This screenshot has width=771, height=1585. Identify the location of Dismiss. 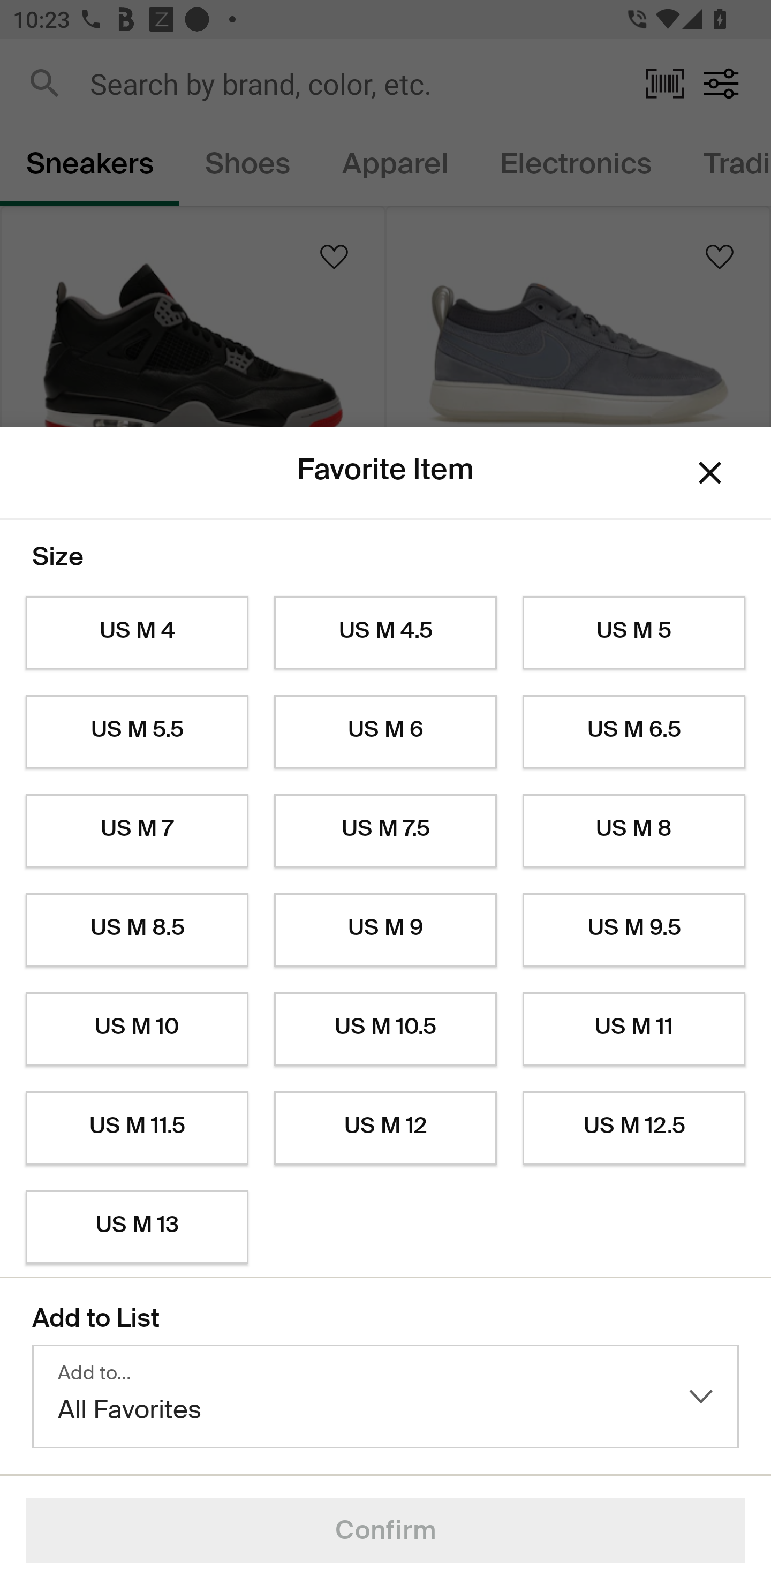
(710, 473).